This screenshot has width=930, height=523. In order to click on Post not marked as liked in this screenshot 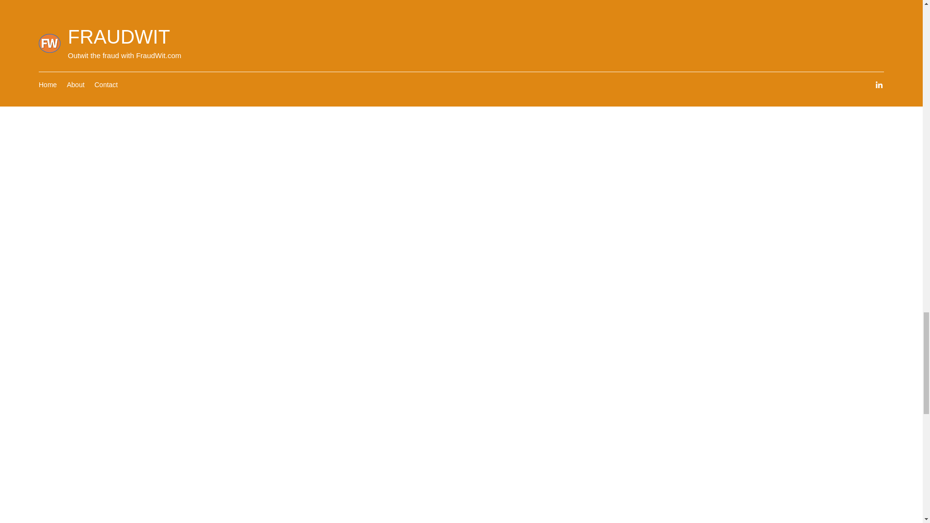, I will do `click(356, 15)`.